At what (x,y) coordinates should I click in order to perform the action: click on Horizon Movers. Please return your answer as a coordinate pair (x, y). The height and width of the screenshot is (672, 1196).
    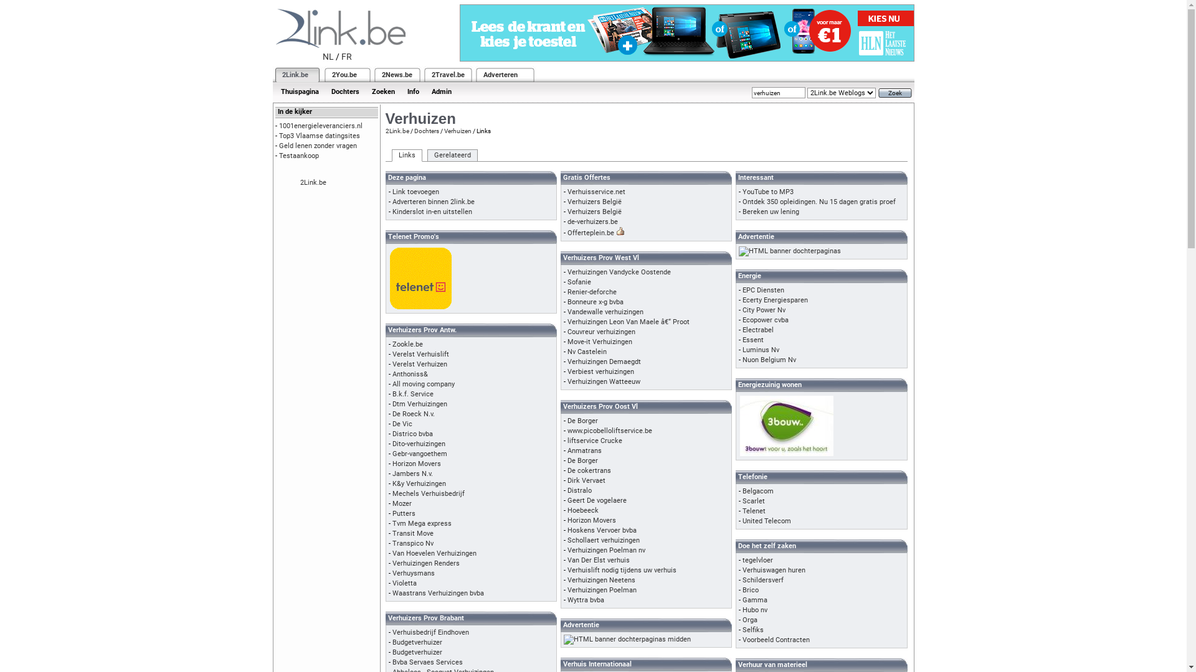
    Looking at the image, I should click on (417, 464).